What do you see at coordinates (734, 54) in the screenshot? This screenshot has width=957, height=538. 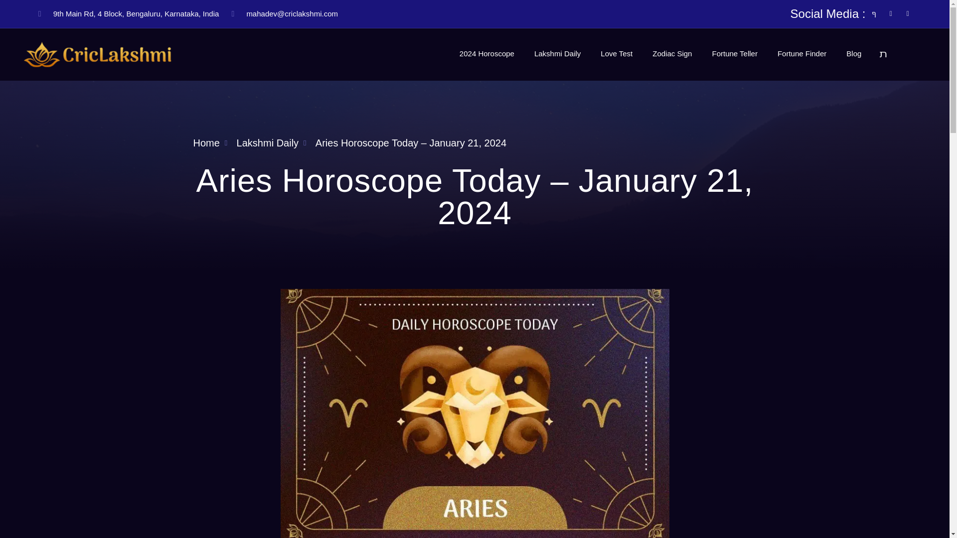 I see `Fortune Teller` at bounding box center [734, 54].